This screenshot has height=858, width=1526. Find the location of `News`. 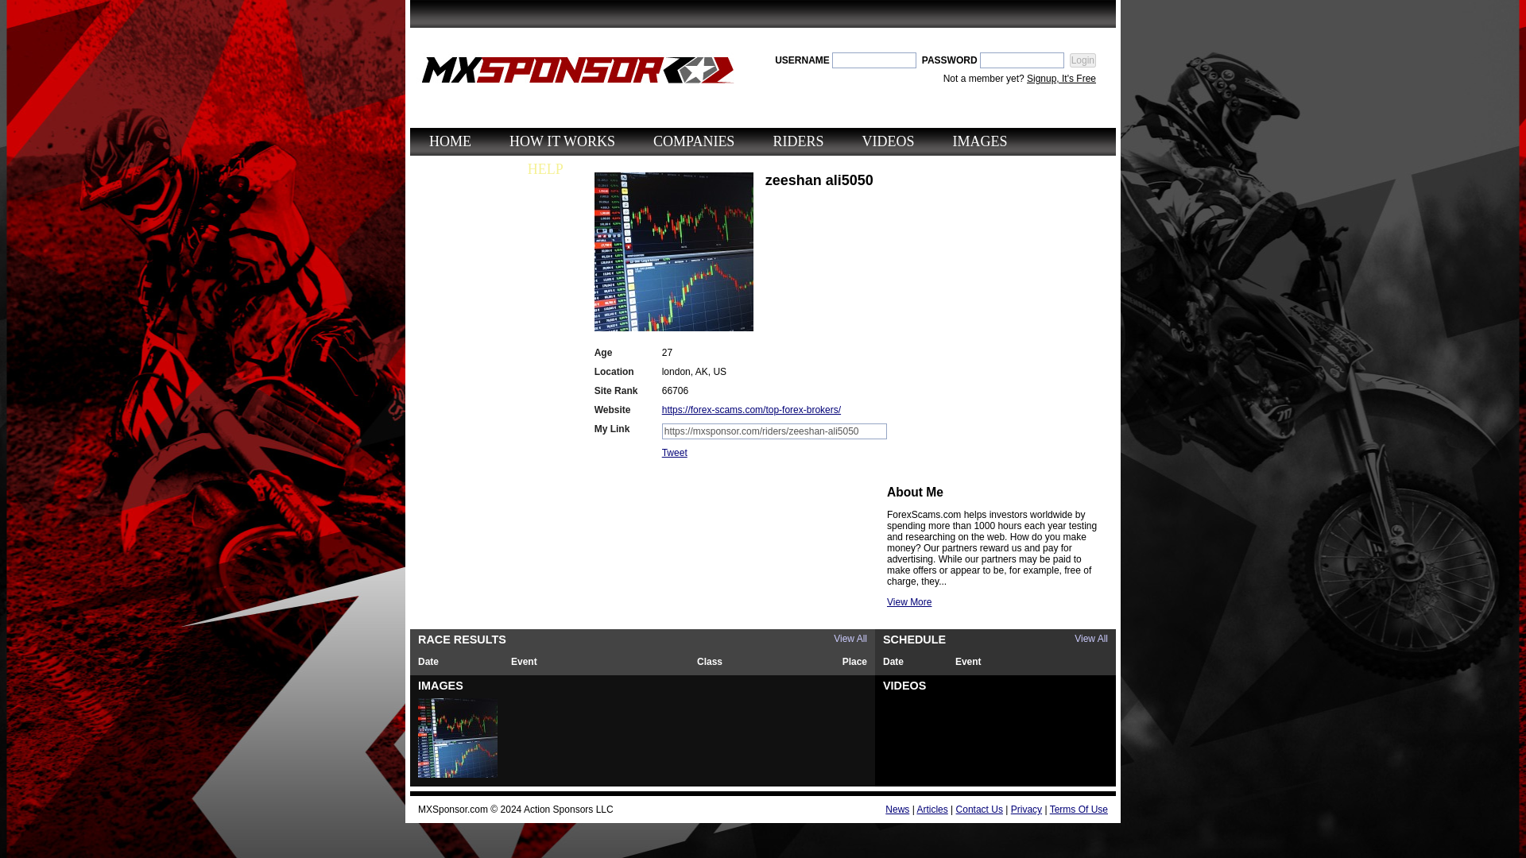

News is located at coordinates (897, 809).